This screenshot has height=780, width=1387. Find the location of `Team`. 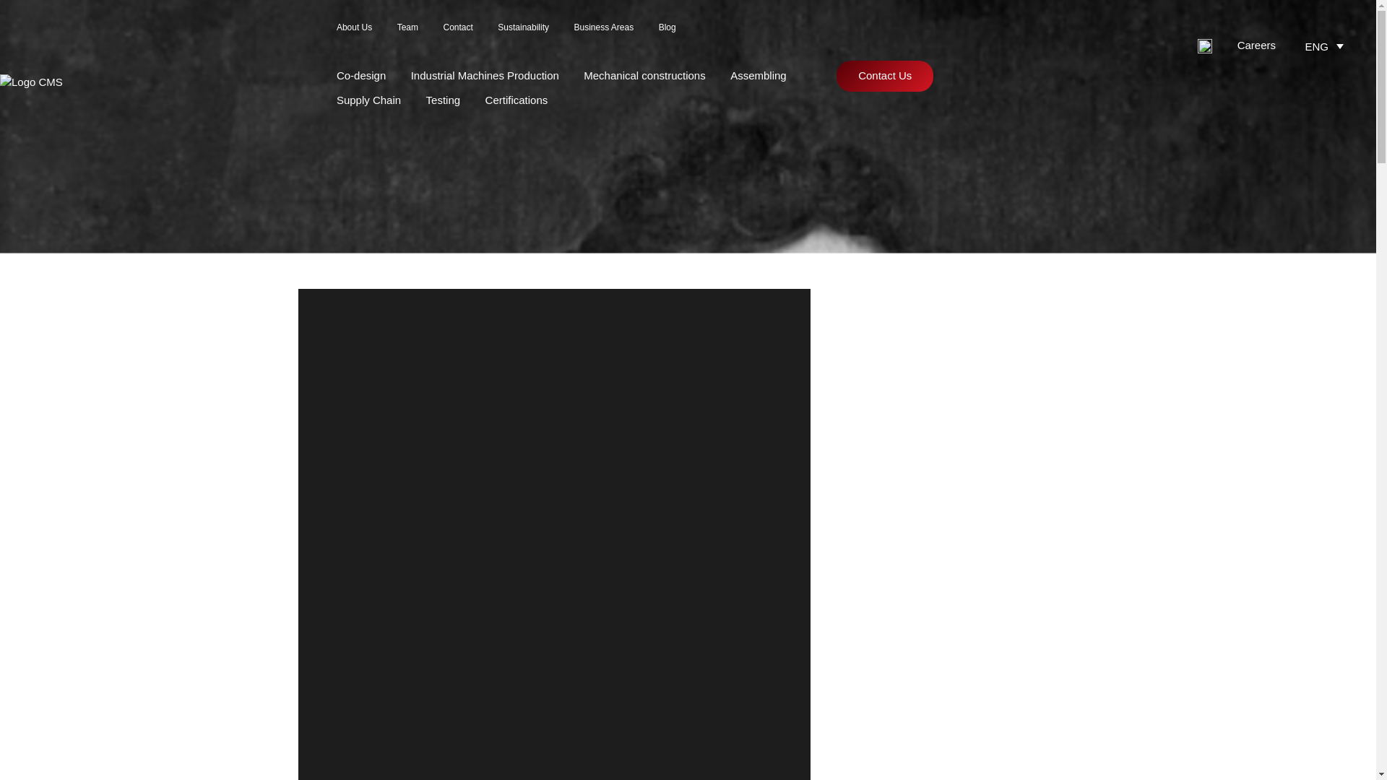

Team is located at coordinates (407, 27).